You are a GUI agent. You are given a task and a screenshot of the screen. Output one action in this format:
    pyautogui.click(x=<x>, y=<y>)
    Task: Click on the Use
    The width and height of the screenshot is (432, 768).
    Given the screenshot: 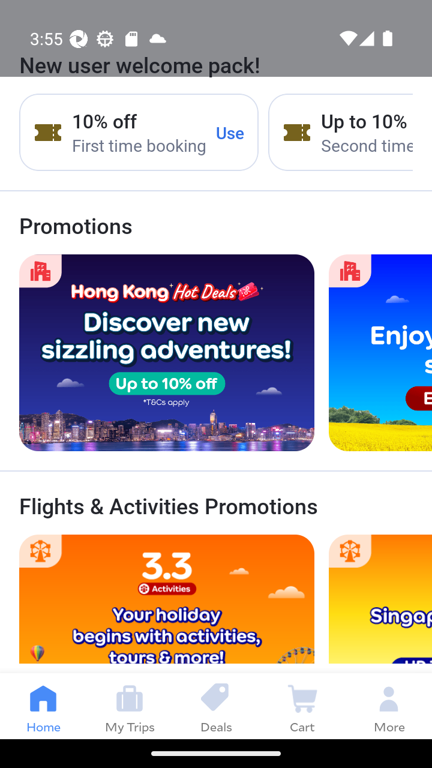 What is the action you would take?
    pyautogui.click(x=230, y=132)
    